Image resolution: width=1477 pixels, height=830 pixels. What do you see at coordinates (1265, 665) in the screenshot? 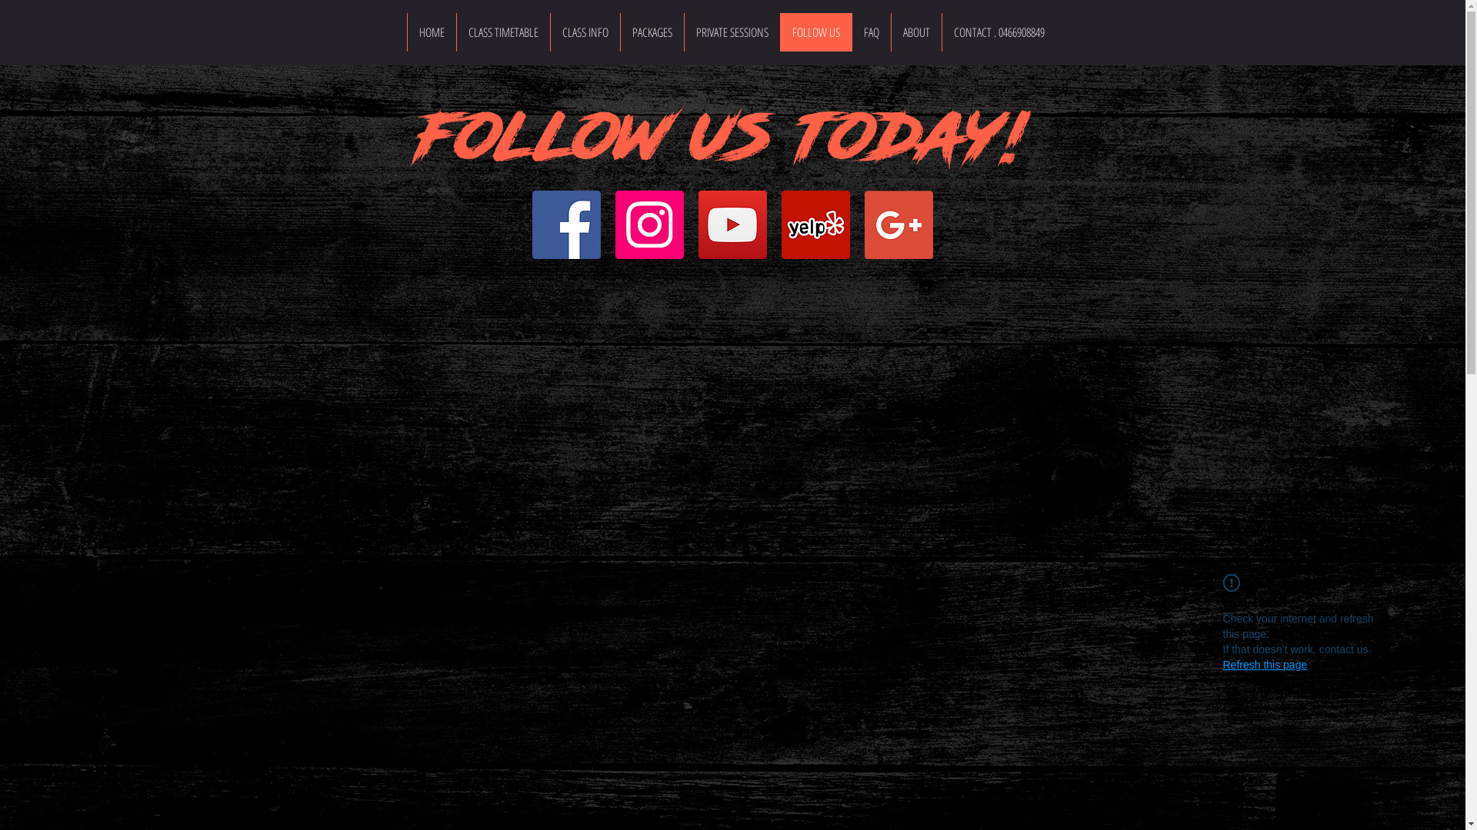
I see `Refresh this page` at bounding box center [1265, 665].